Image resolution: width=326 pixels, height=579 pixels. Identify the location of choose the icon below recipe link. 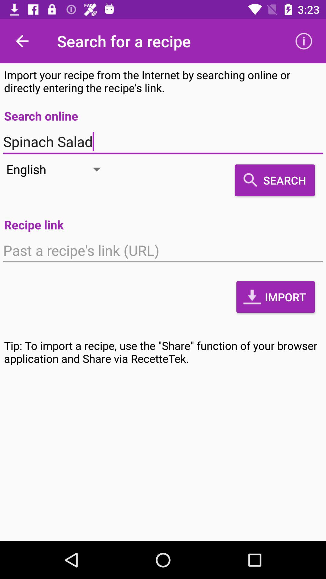
(163, 250).